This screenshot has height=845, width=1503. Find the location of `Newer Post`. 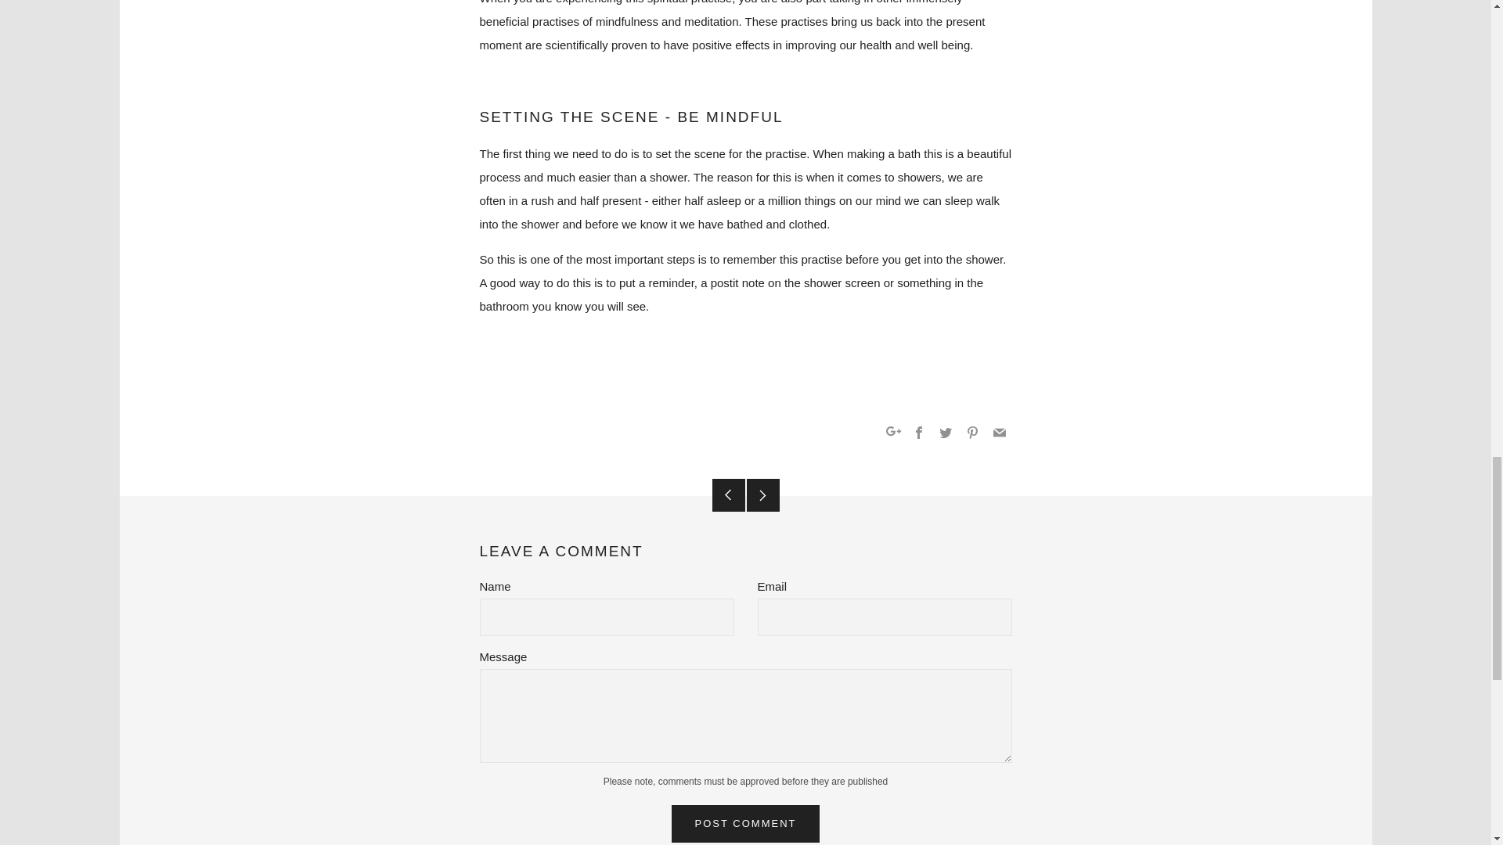

Newer Post is located at coordinates (763, 495).